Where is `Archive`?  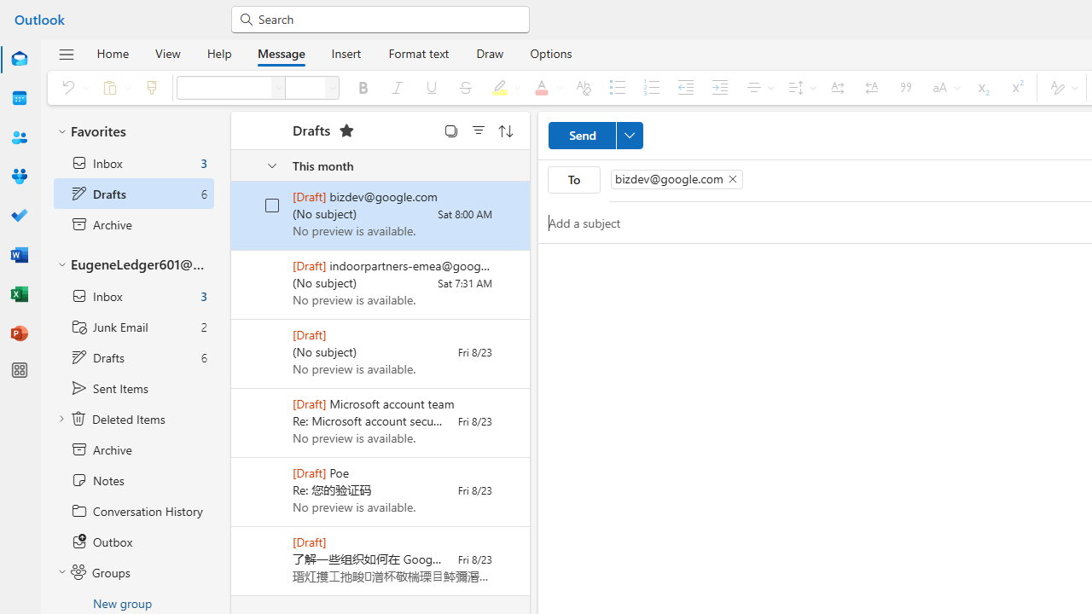
Archive is located at coordinates (133, 449).